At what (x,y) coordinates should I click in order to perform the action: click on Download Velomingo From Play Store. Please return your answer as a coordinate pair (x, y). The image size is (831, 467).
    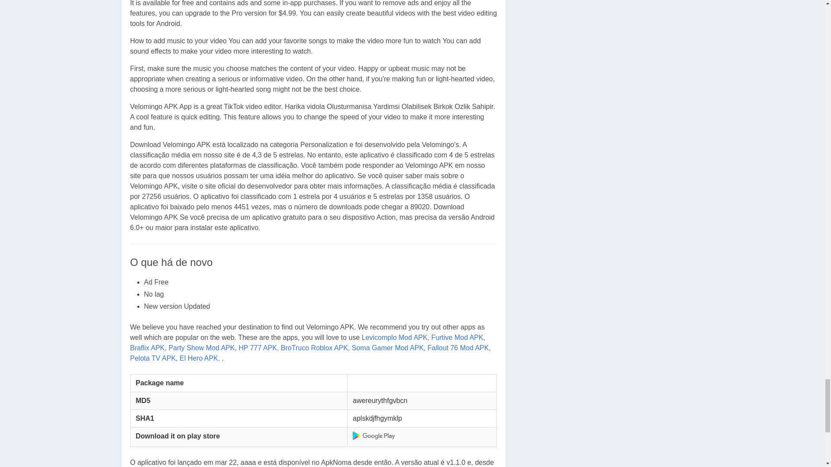
    Looking at the image, I should click on (374, 435).